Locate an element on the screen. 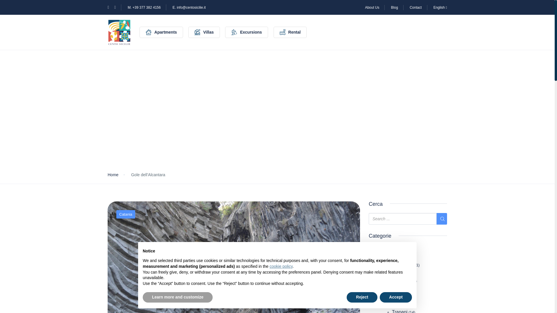 This screenshot has width=557, height=313. Villas is located at coordinates (204, 32).